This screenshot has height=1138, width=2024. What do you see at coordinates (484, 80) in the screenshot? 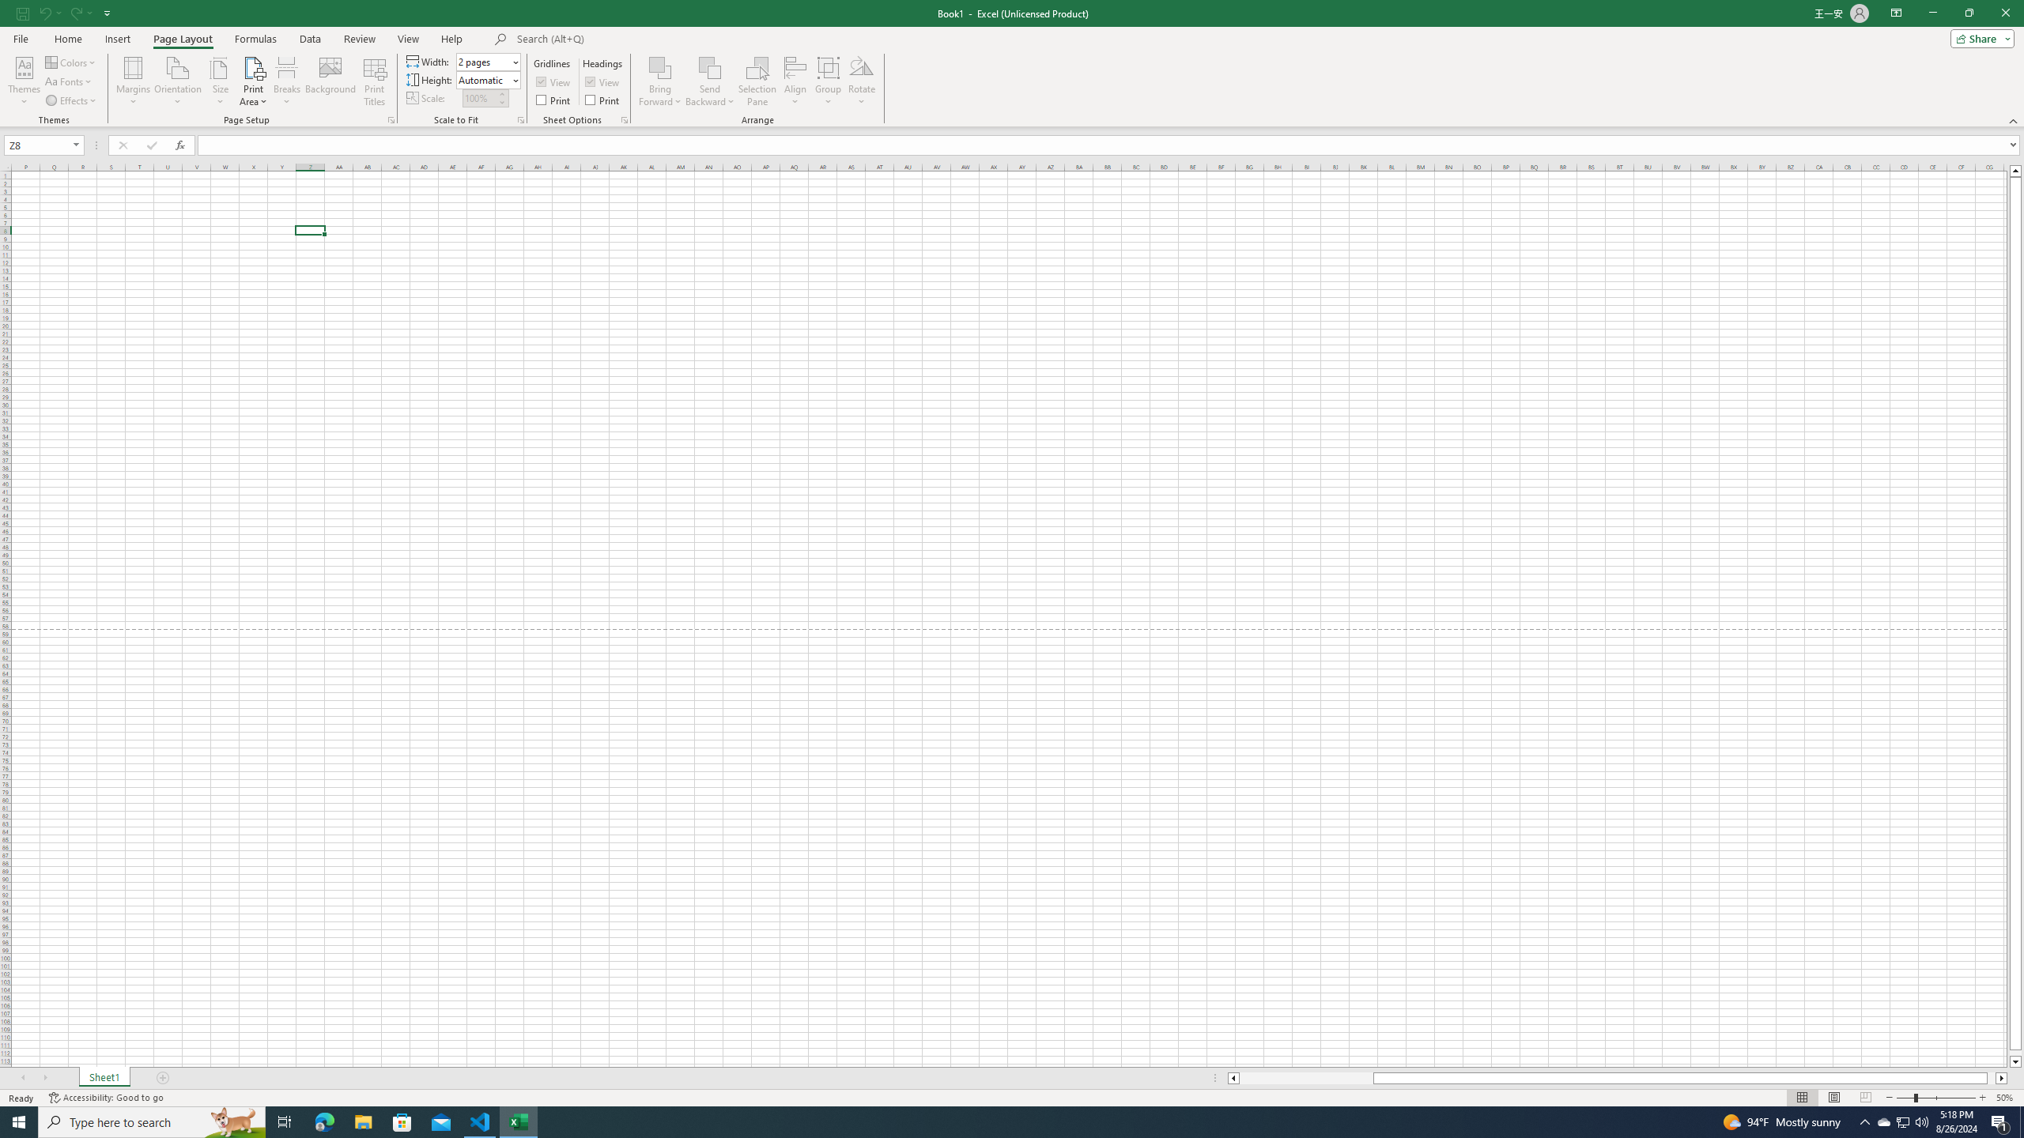
I see `Height` at bounding box center [484, 80].